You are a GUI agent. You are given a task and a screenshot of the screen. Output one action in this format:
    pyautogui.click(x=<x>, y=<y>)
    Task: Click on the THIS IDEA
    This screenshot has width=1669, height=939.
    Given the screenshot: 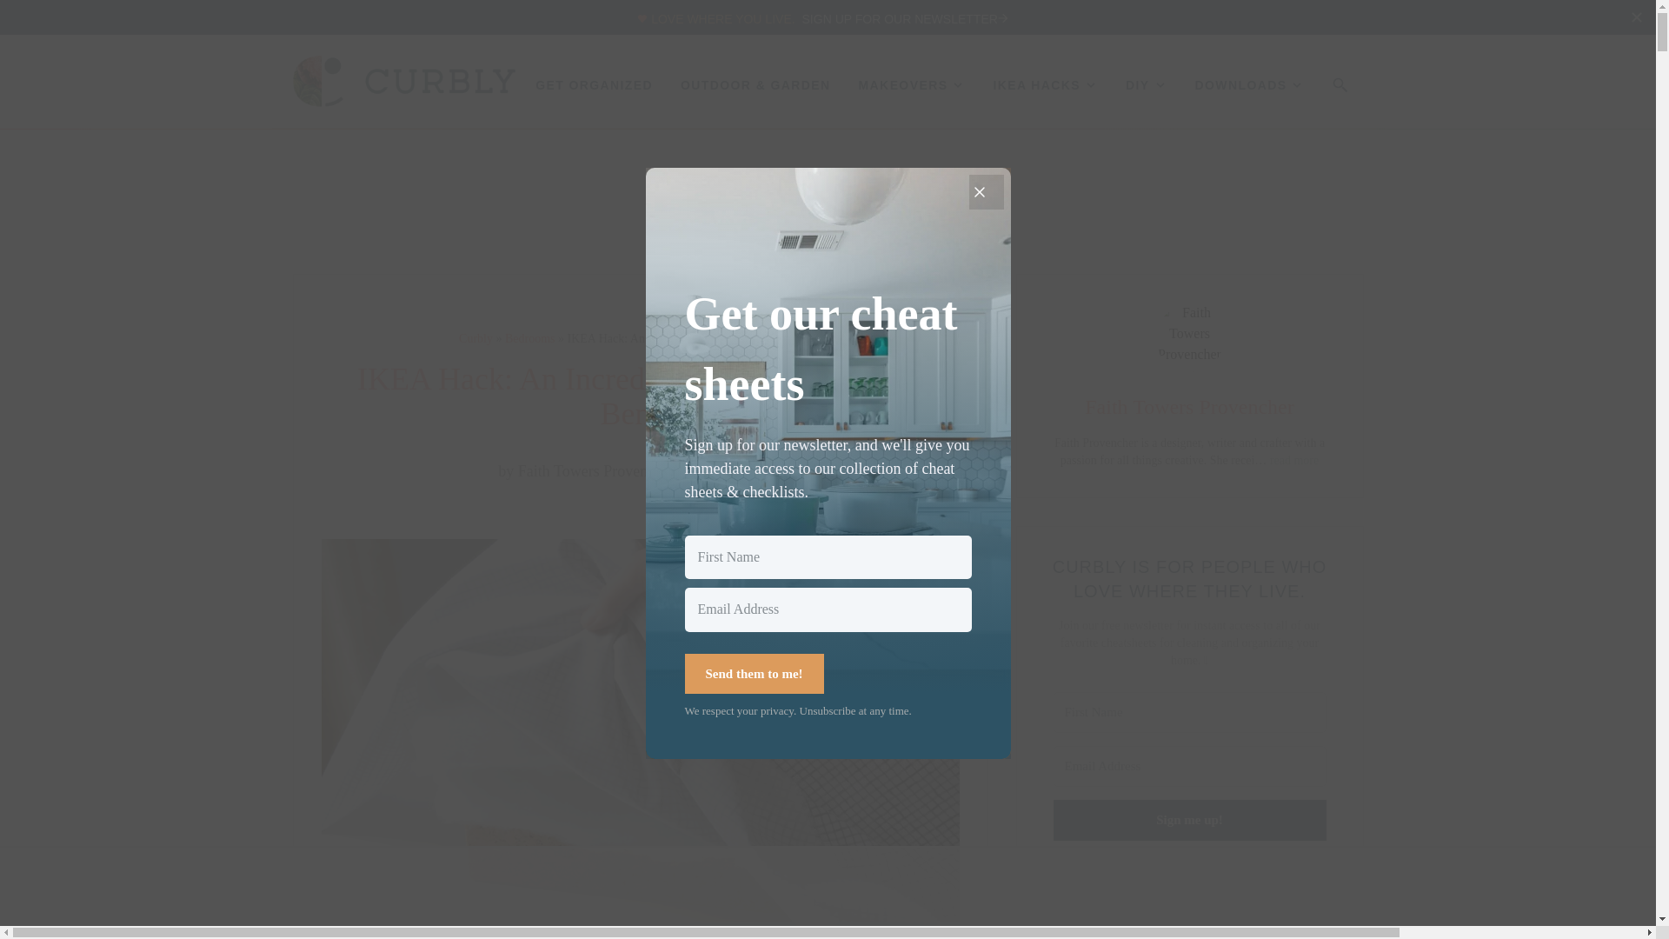 What is the action you would take?
    pyautogui.click(x=641, y=936)
    